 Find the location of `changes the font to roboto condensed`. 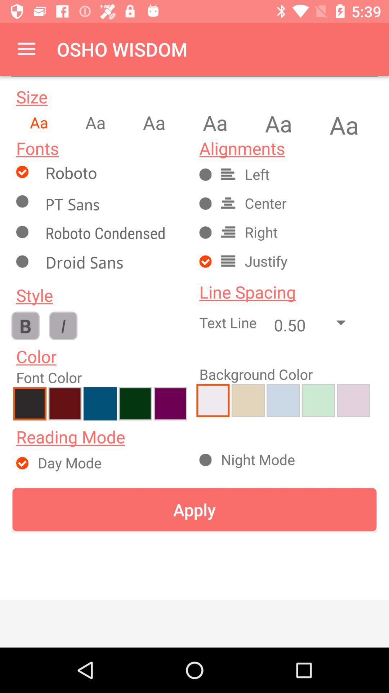

changes the font to roboto condensed is located at coordinates (114, 235).